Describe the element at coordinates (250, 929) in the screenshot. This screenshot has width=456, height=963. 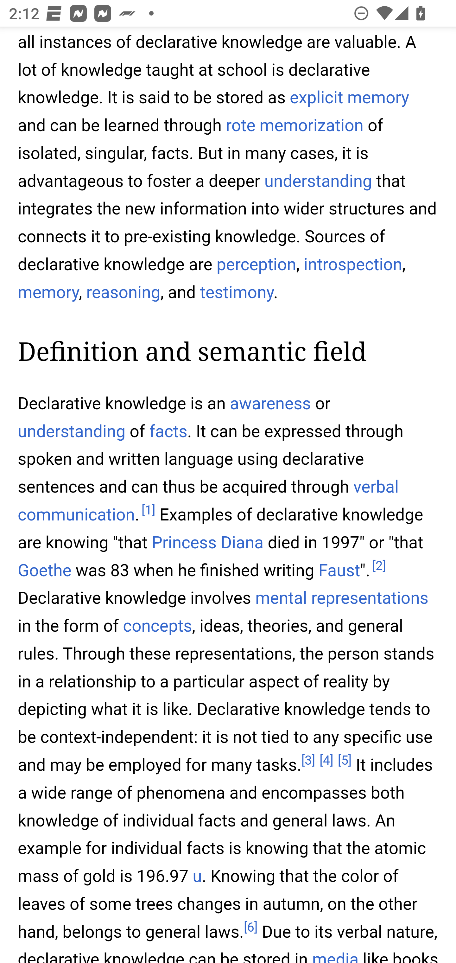
I see `[] [ 6 ]` at that location.